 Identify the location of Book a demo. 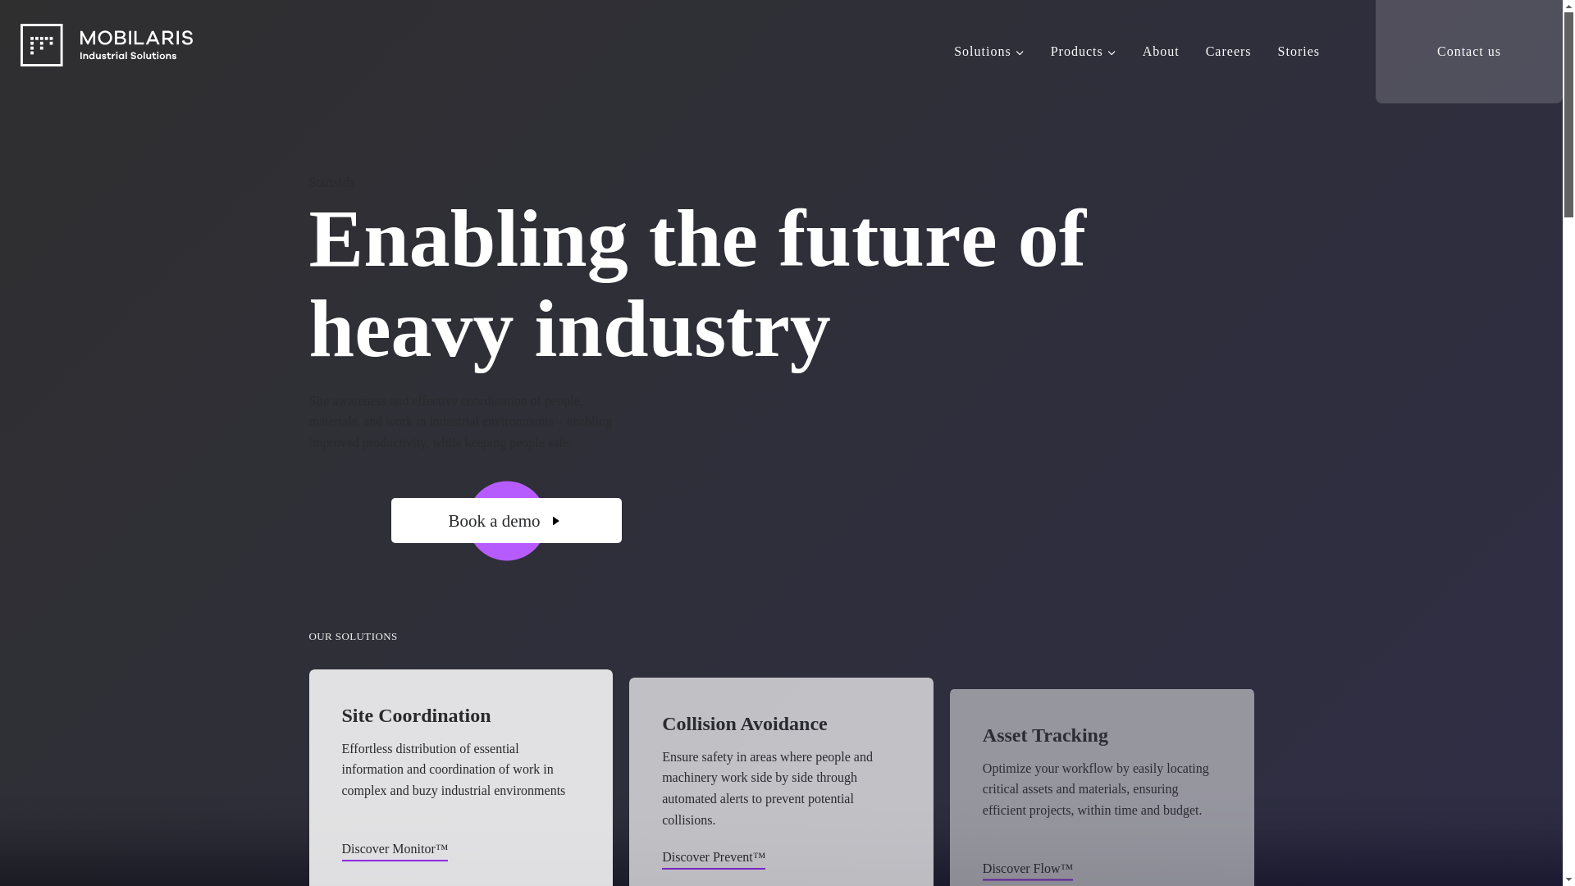
(506, 520).